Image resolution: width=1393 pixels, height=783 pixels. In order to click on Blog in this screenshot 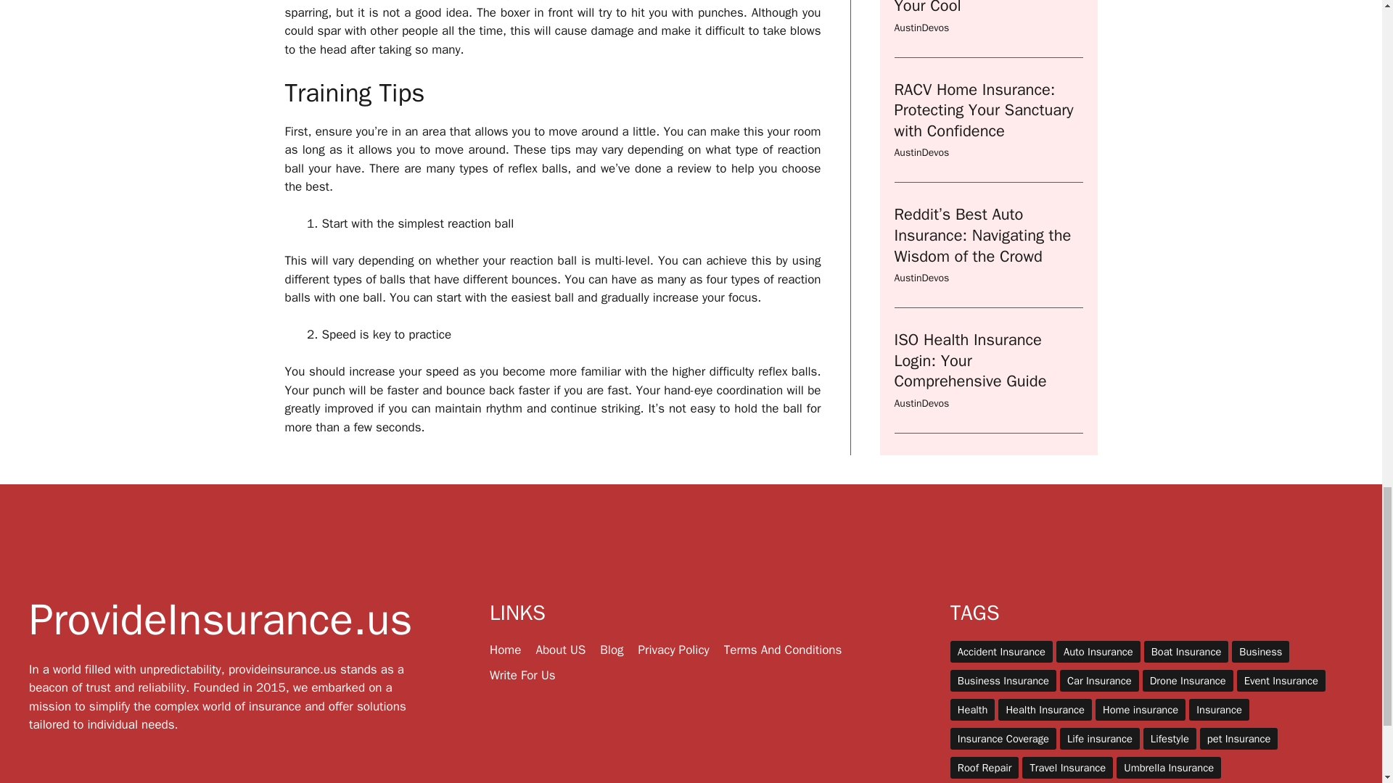, I will do `click(611, 650)`.